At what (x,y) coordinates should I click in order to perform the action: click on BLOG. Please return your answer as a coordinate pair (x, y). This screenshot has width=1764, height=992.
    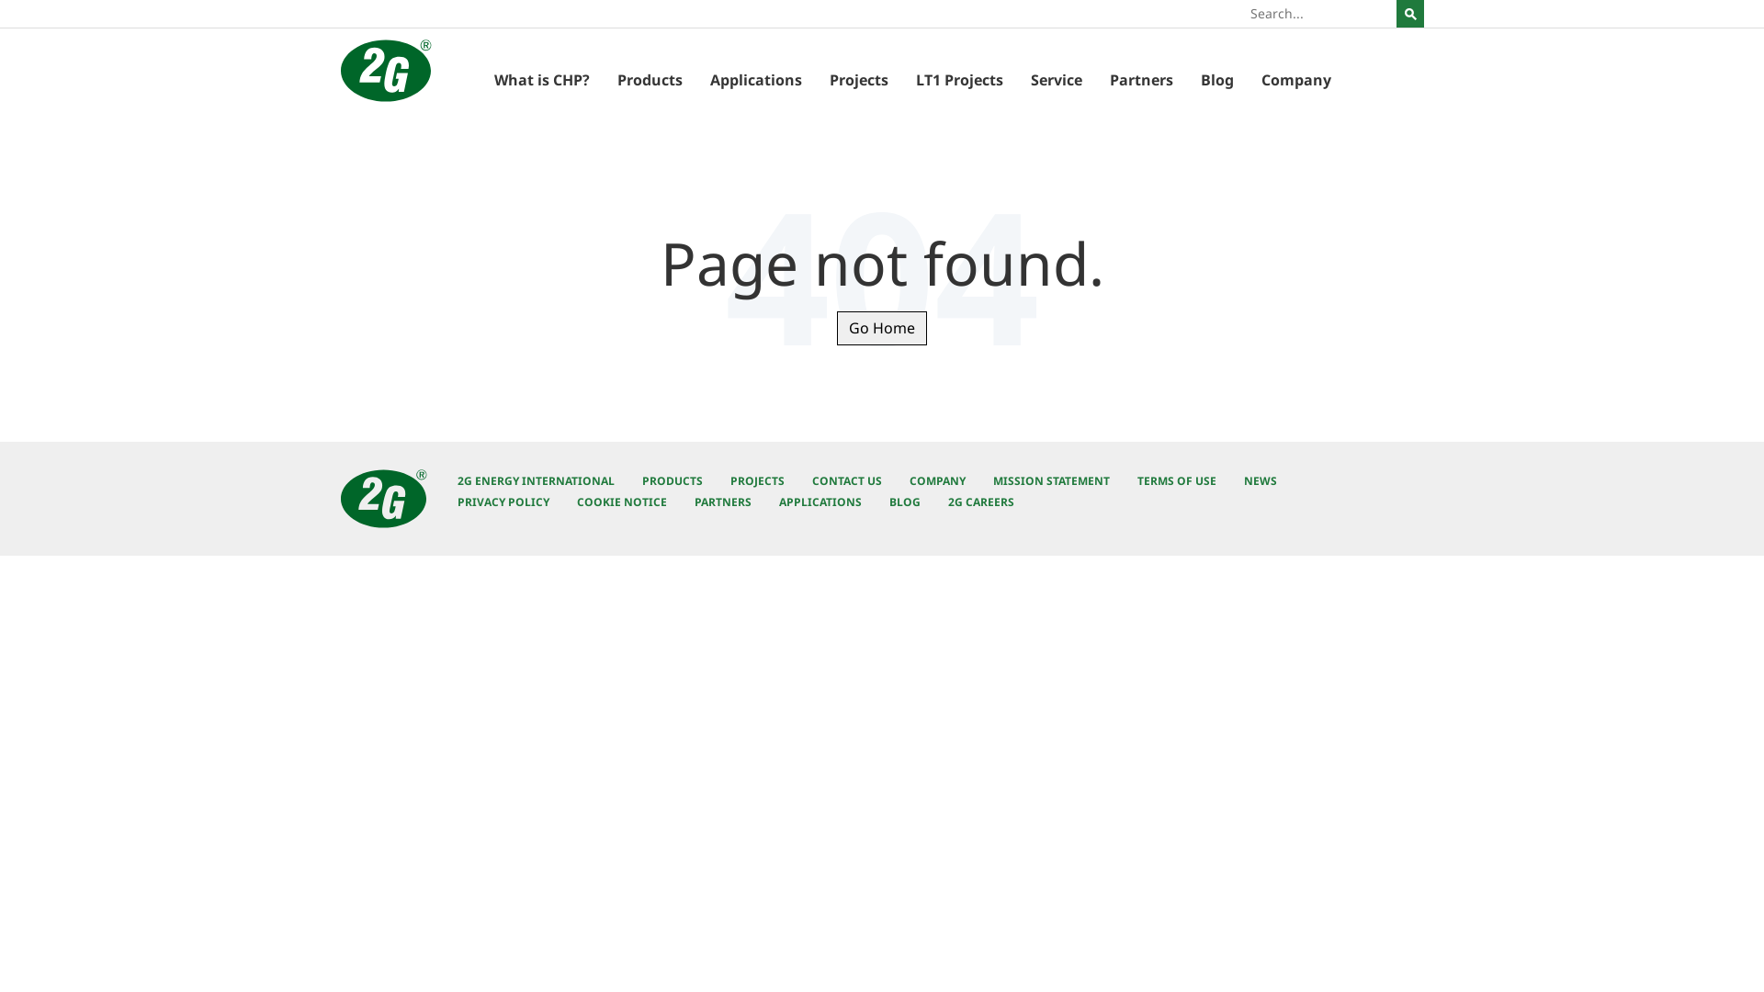
    Looking at the image, I should click on (905, 502).